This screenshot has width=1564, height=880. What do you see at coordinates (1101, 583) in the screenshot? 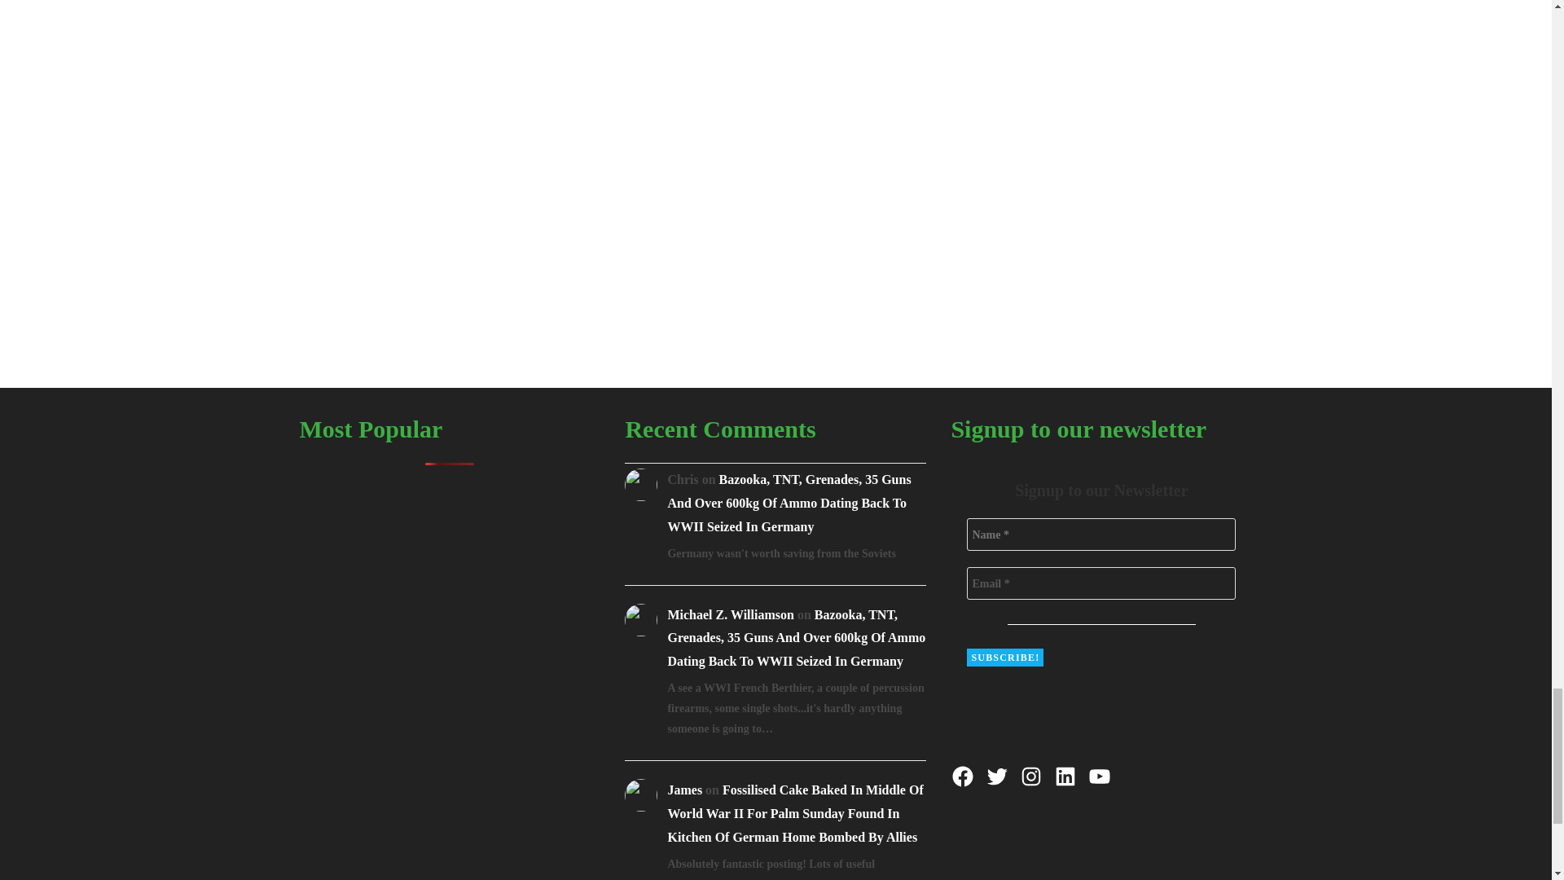
I see `Email` at bounding box center [1101, 583].